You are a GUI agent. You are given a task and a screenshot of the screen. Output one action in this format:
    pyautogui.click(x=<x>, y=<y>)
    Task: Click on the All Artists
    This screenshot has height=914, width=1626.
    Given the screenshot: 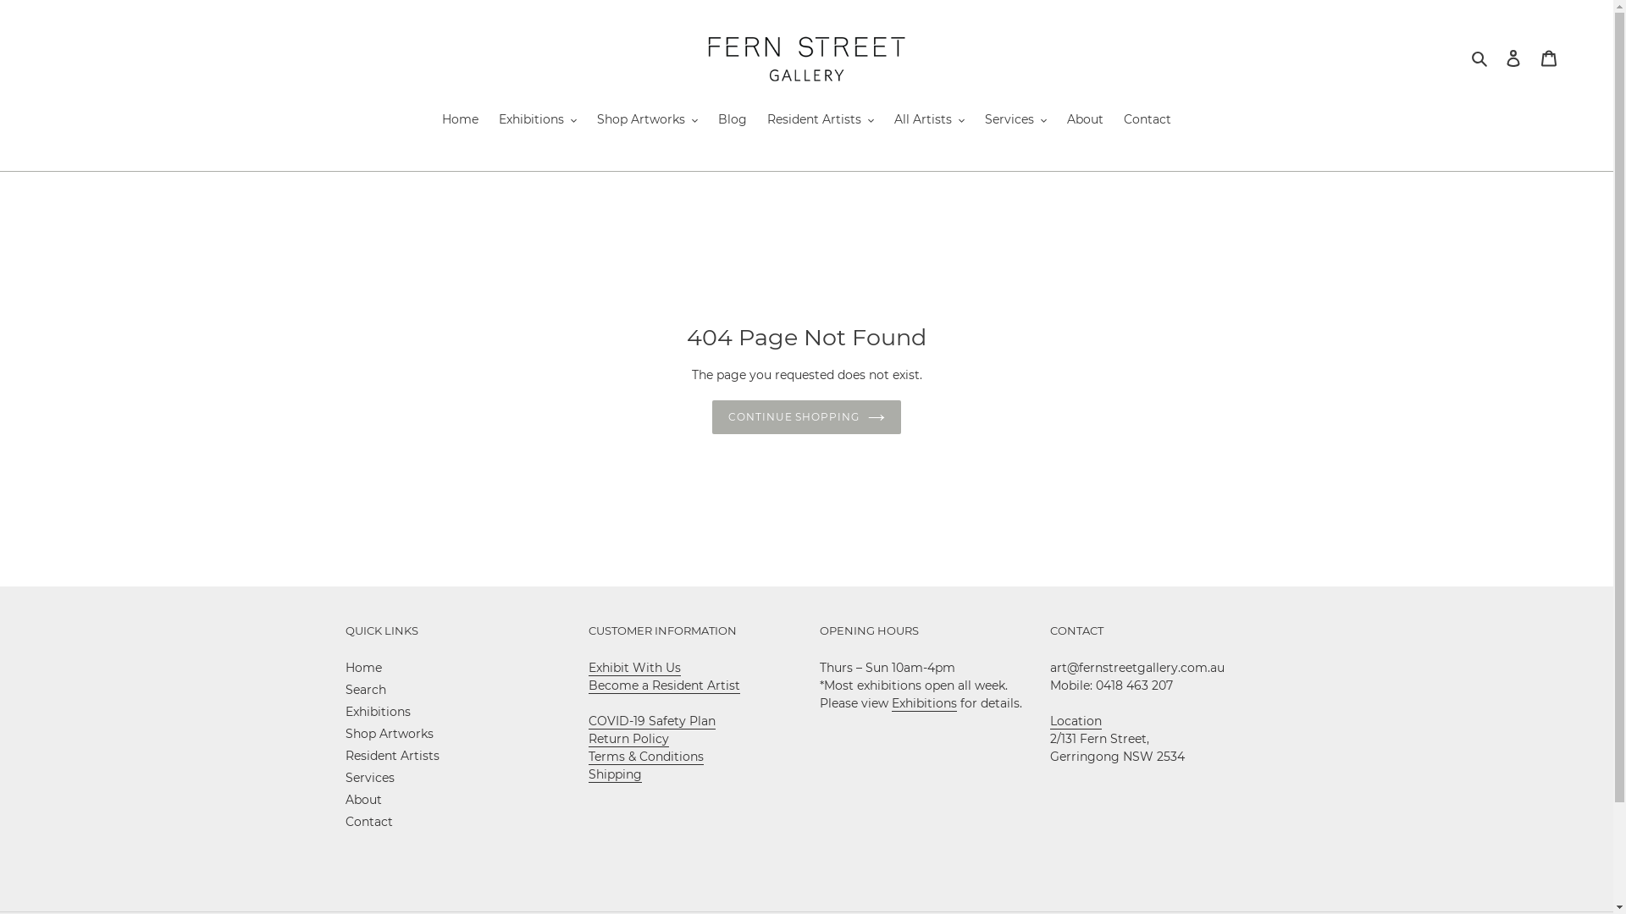 What is the action you would take?
    pyautogui.click(x=930, y=121)
    